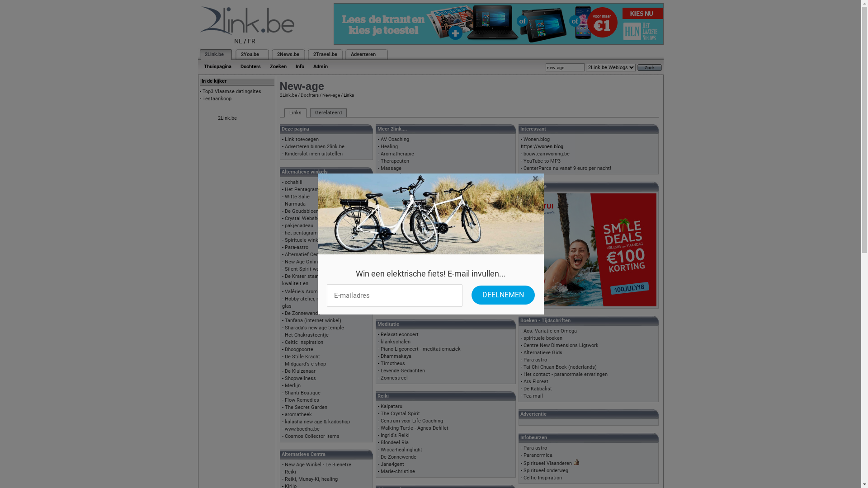 The image size is (868, 488). I want to click on De Goudsbloem, so click(303, 211).